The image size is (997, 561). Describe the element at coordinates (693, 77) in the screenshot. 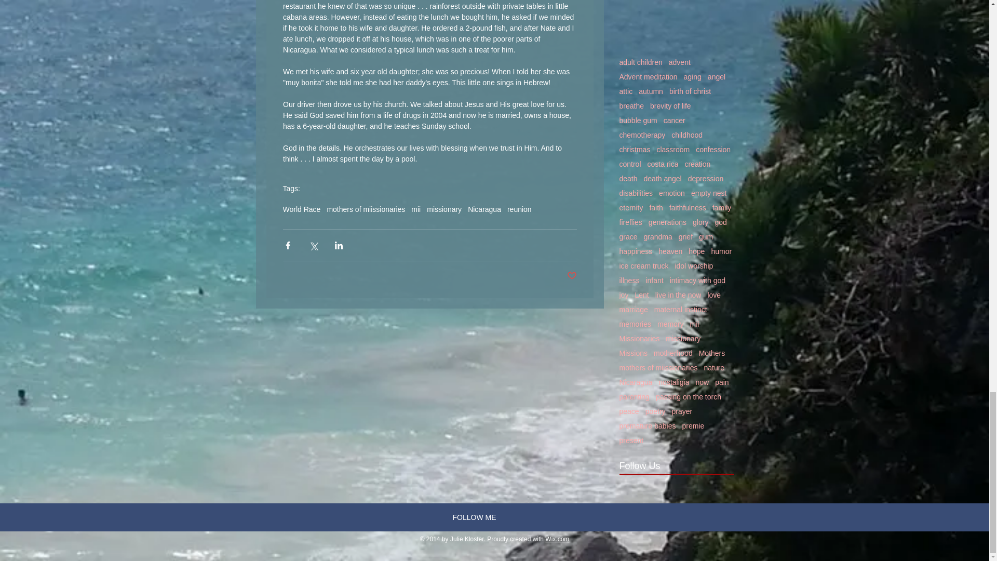

I see `aging` at that location.